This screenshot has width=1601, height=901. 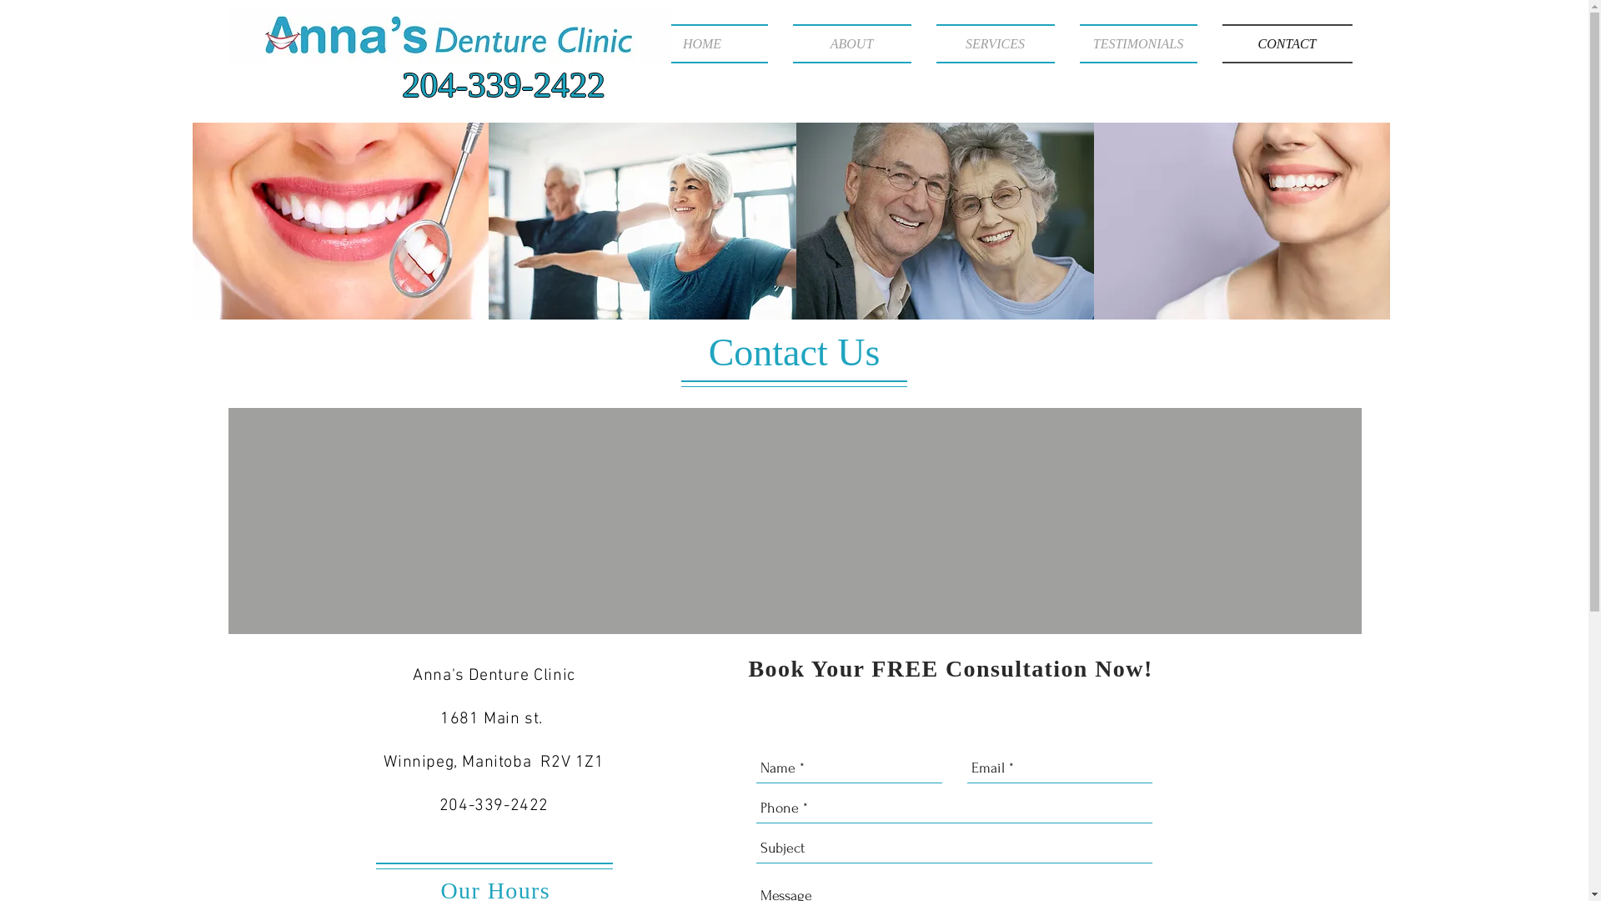 I want to click on ABOUT, so click(x=852, y=43).